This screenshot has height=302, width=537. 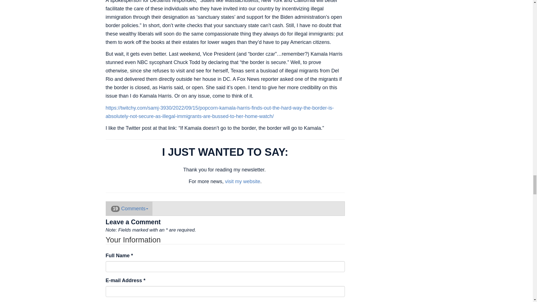 I want to click on visit my website, so click(x=242, y=181).